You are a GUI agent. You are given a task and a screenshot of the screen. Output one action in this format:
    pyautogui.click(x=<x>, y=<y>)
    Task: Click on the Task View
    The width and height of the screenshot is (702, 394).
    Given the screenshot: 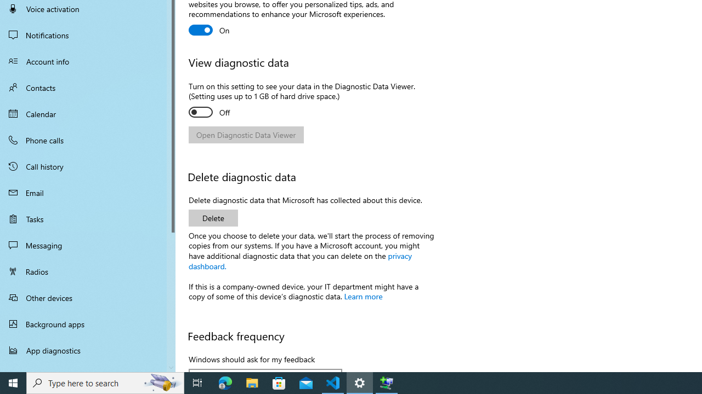 What is the action you would take?
    pyautogui.click(x=197, y=383)
    